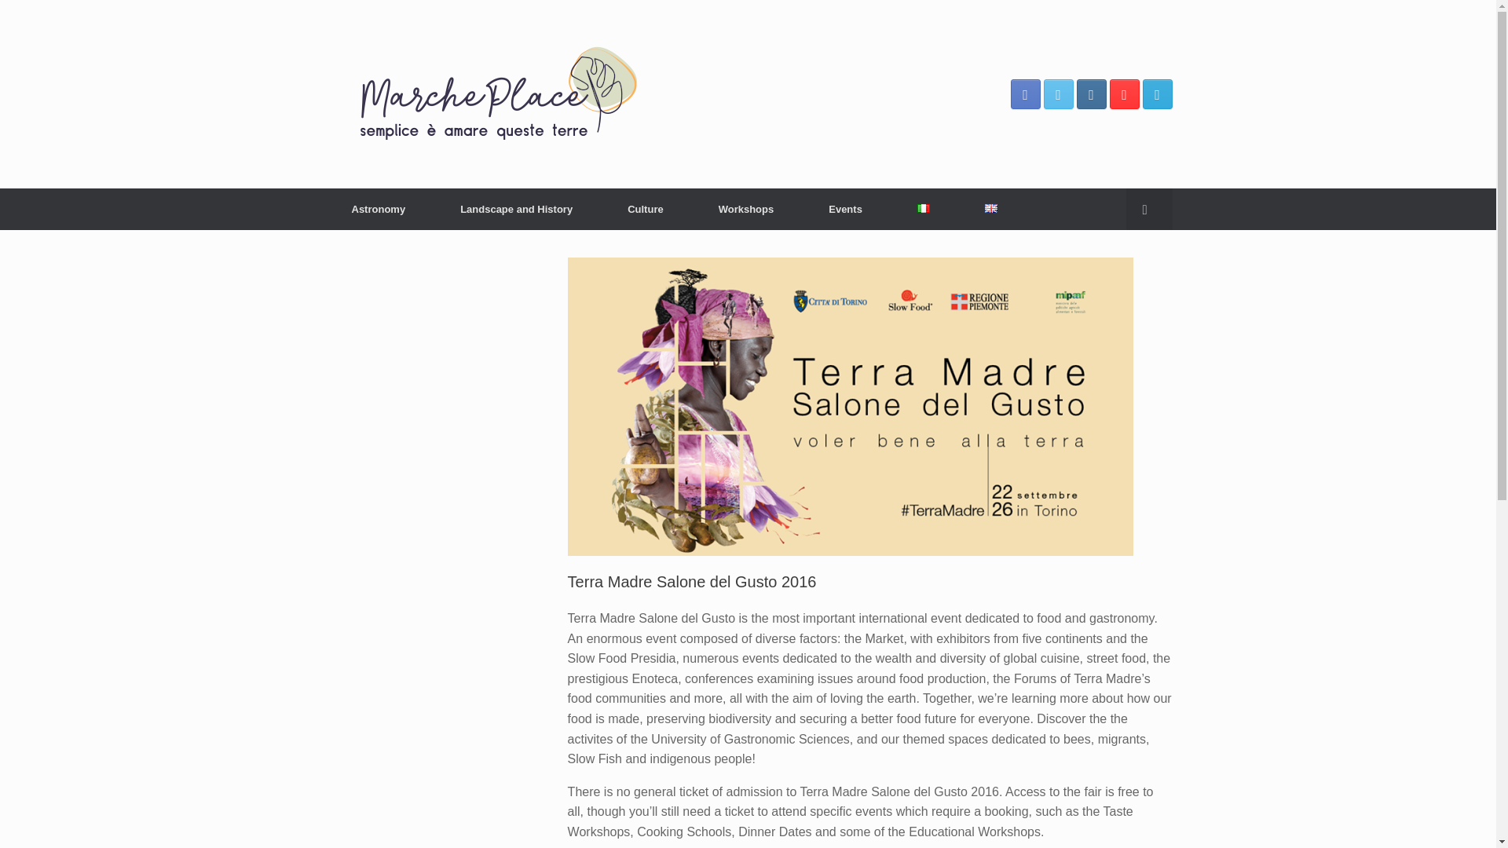 Image resolution: width=1508 pixels, height=848 pixels. I want to click on MarchePlace Facebook, so click(1025, 94).